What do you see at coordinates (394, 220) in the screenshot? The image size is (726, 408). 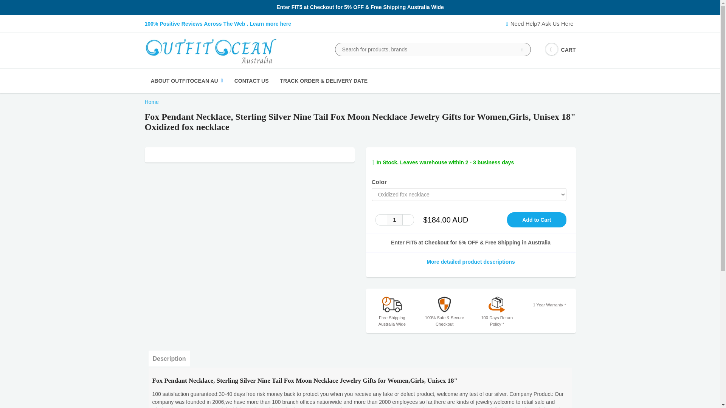 I see `1` at bounding box center [394, 220].